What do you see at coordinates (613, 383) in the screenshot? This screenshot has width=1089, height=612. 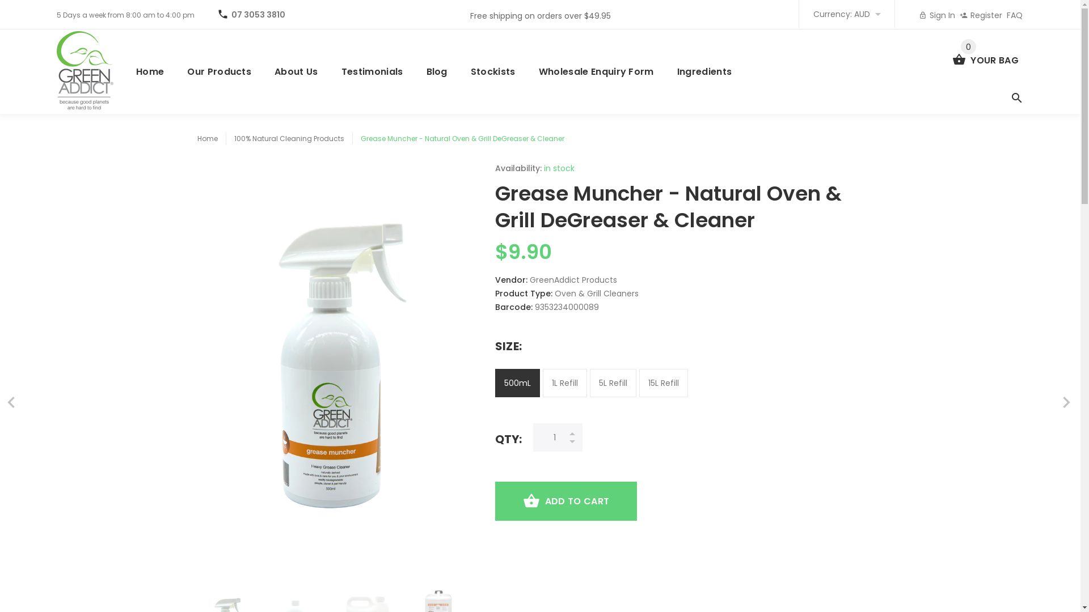 I see `5L Refill` at bounding box center [613, 383].